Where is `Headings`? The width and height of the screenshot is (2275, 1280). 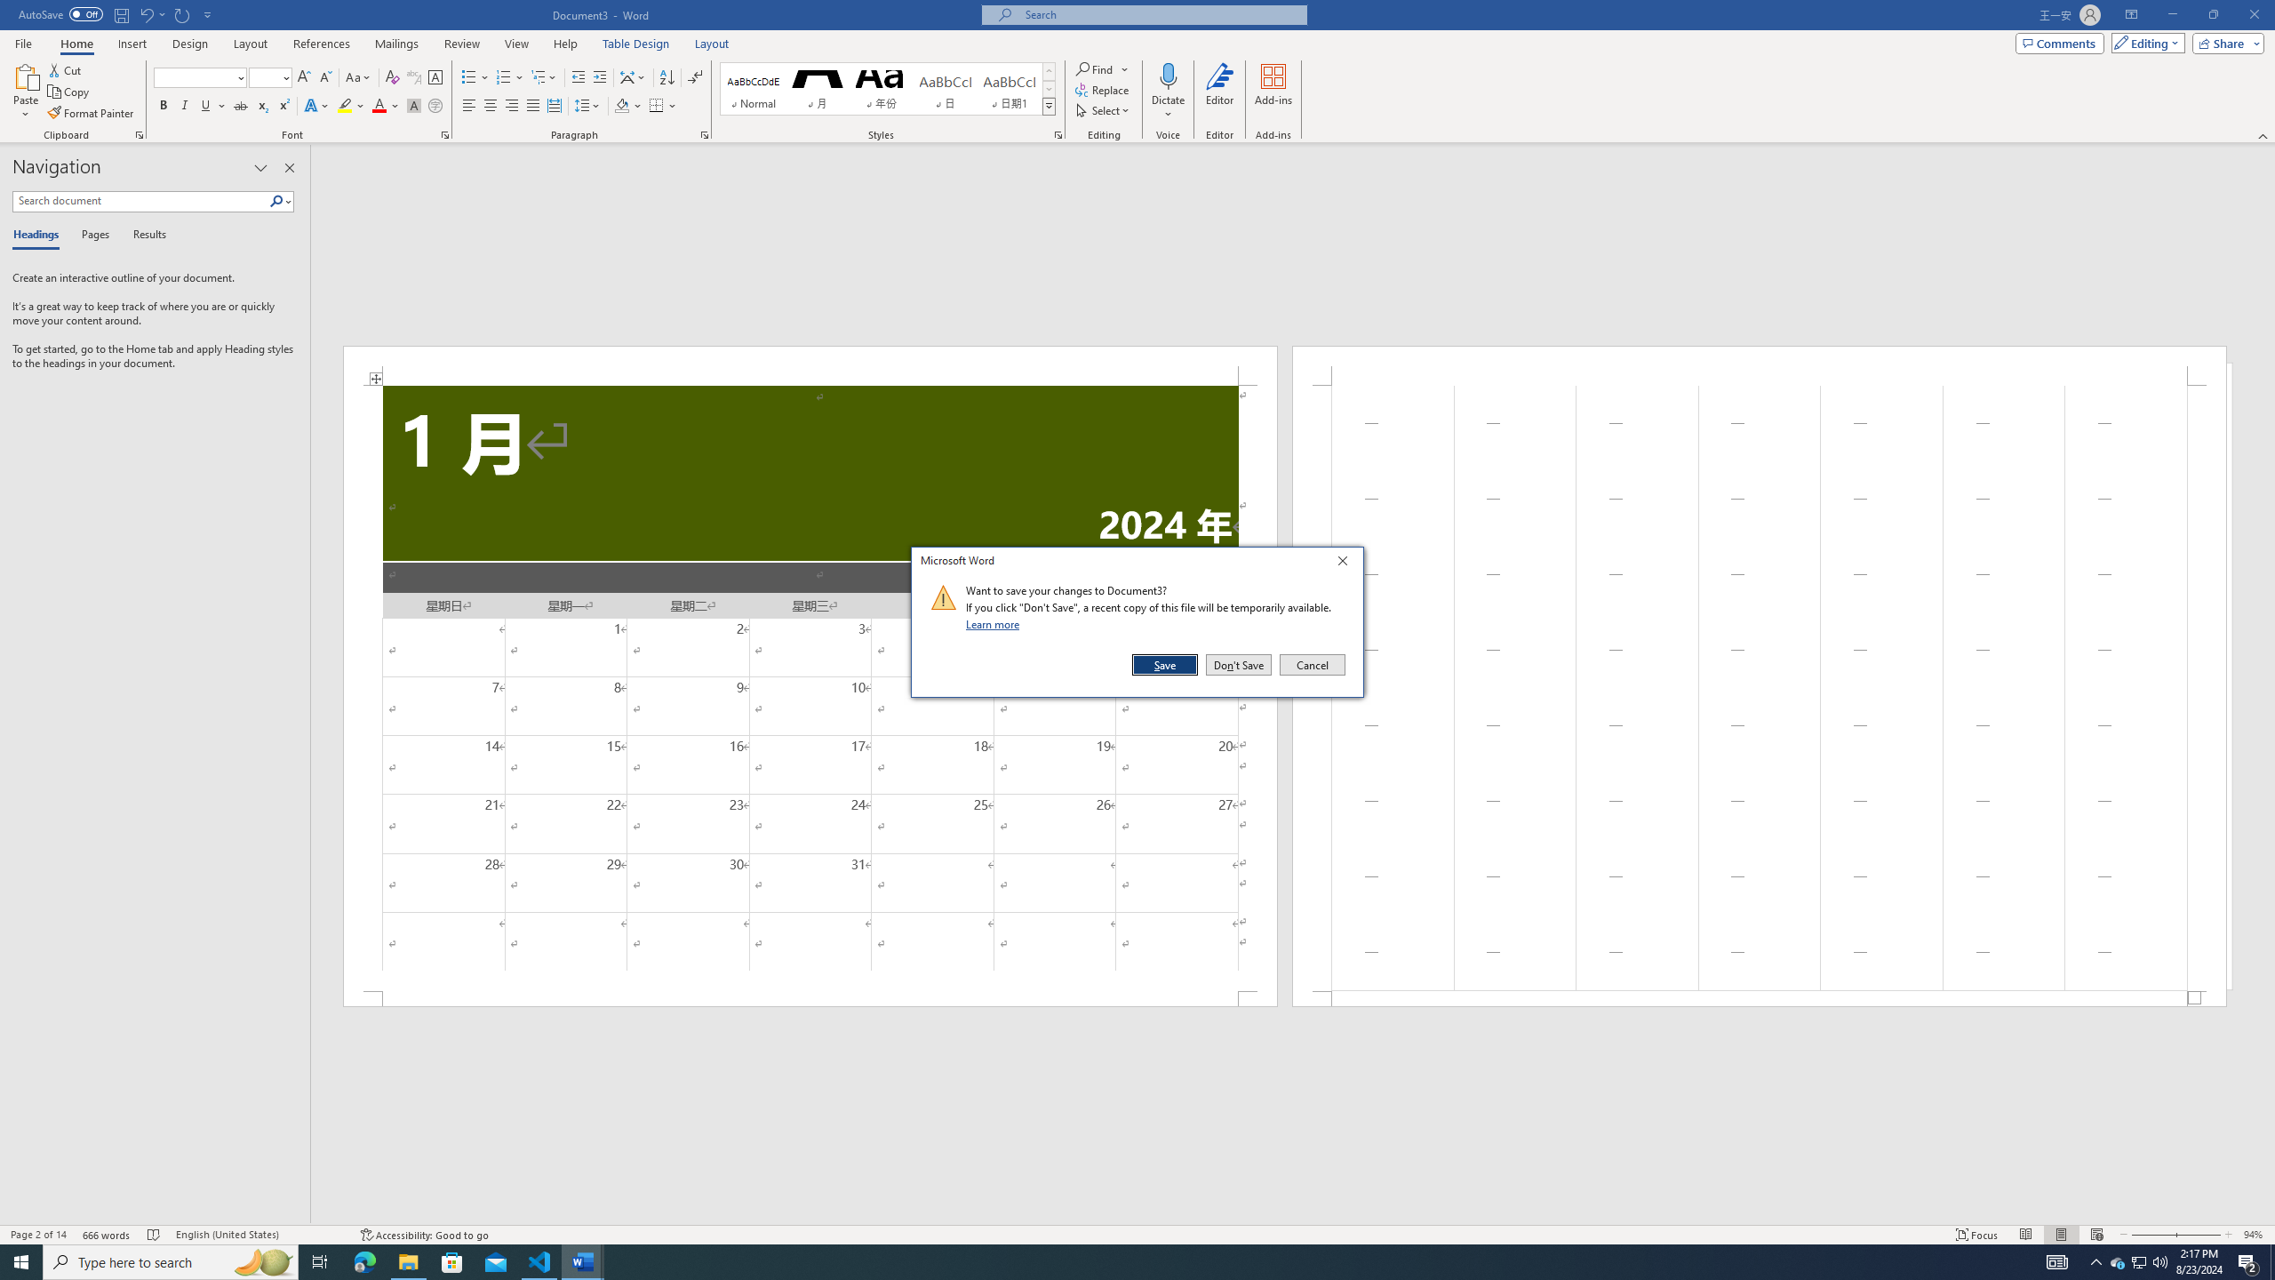
Headings is located at coordinates (39, 236).